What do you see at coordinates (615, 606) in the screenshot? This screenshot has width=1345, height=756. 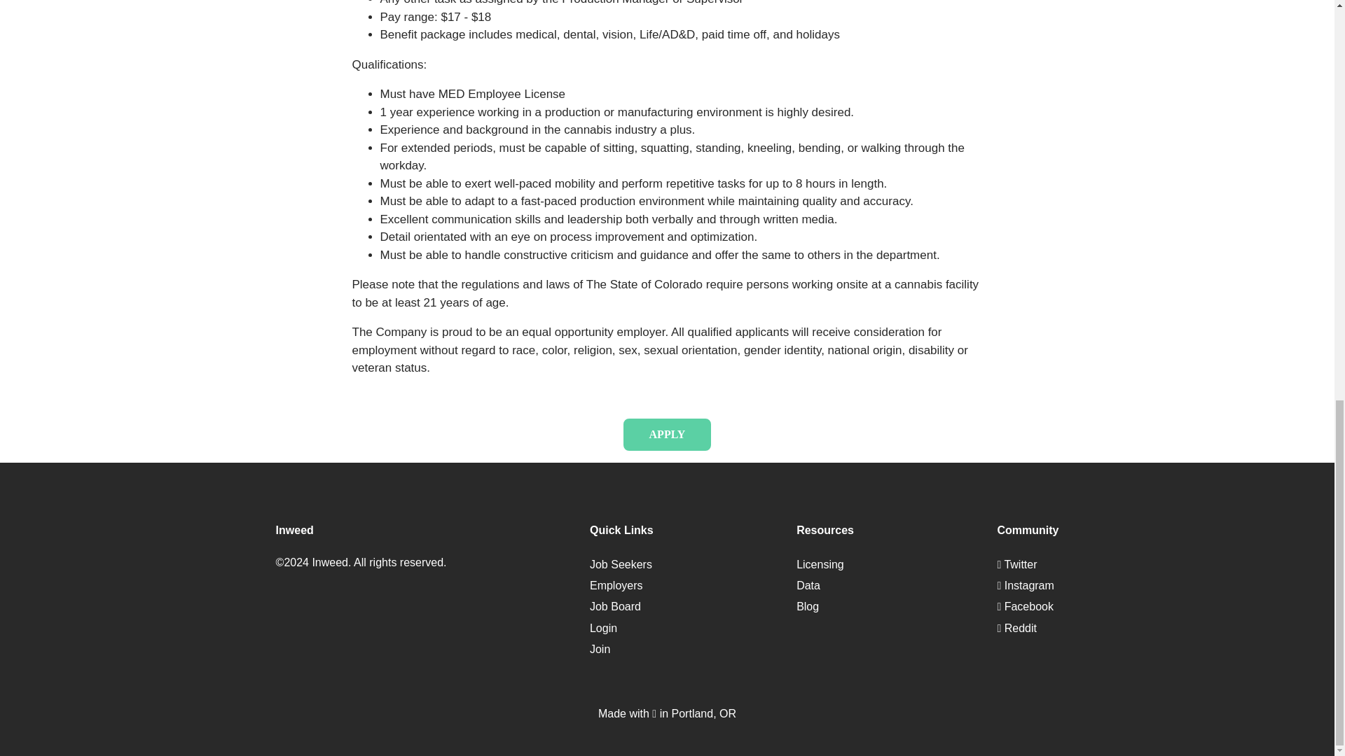 I see `Job Board` at bounding box center [615, 606].